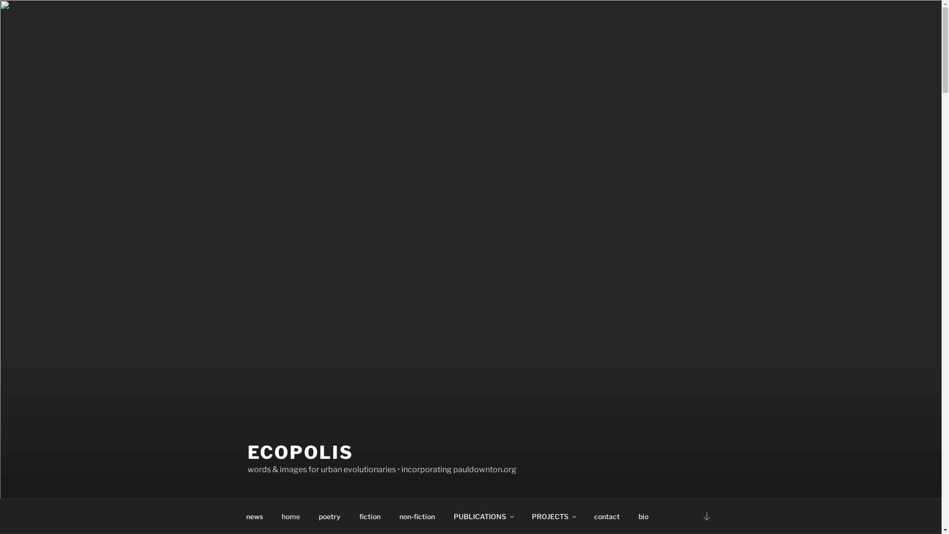  What do you see at coordinates (644, 516) in the screenshot?
I see `bio` at bounding box center [644, 516].